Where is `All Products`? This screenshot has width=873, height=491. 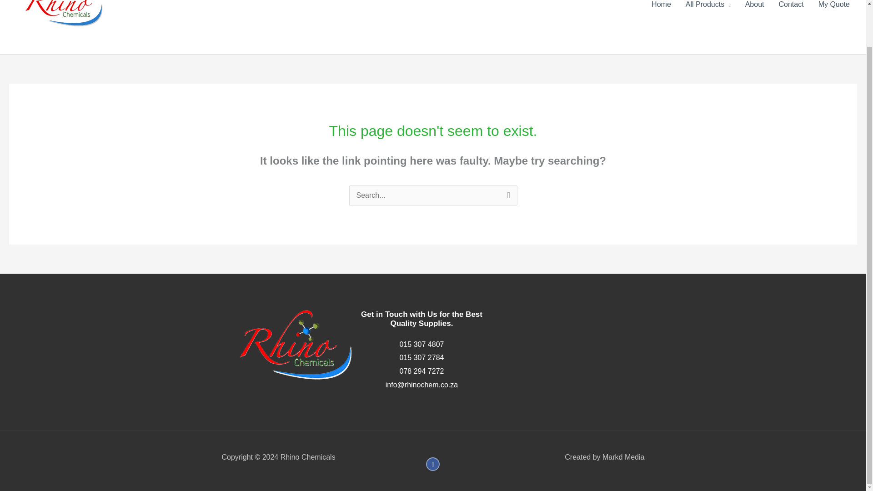 All Products is located at coordinates (707, 10).